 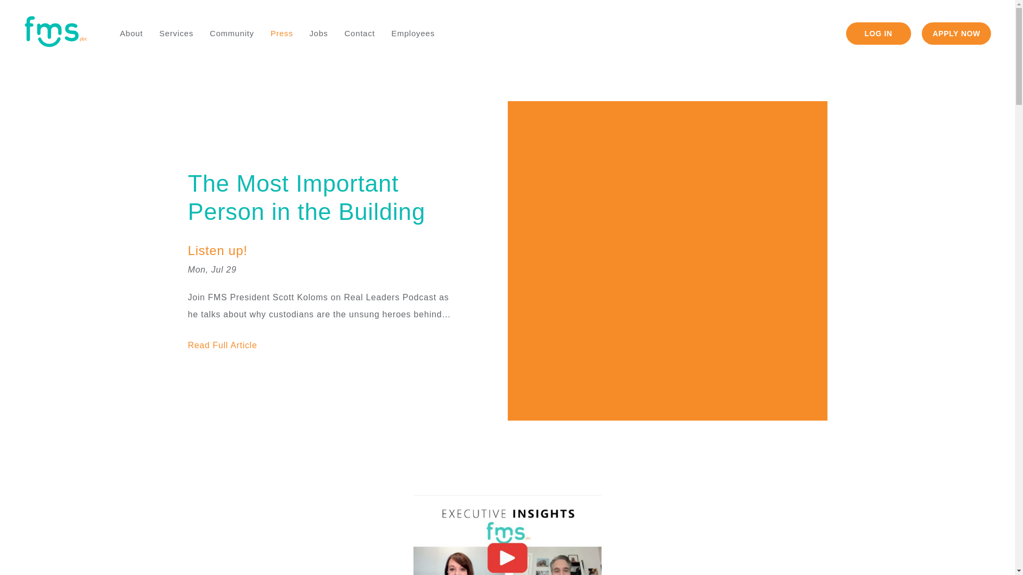 What do you see at coordinates (222, 345) in the screenshot?
I see `Read Full Article` at bounding box center [222, 345].